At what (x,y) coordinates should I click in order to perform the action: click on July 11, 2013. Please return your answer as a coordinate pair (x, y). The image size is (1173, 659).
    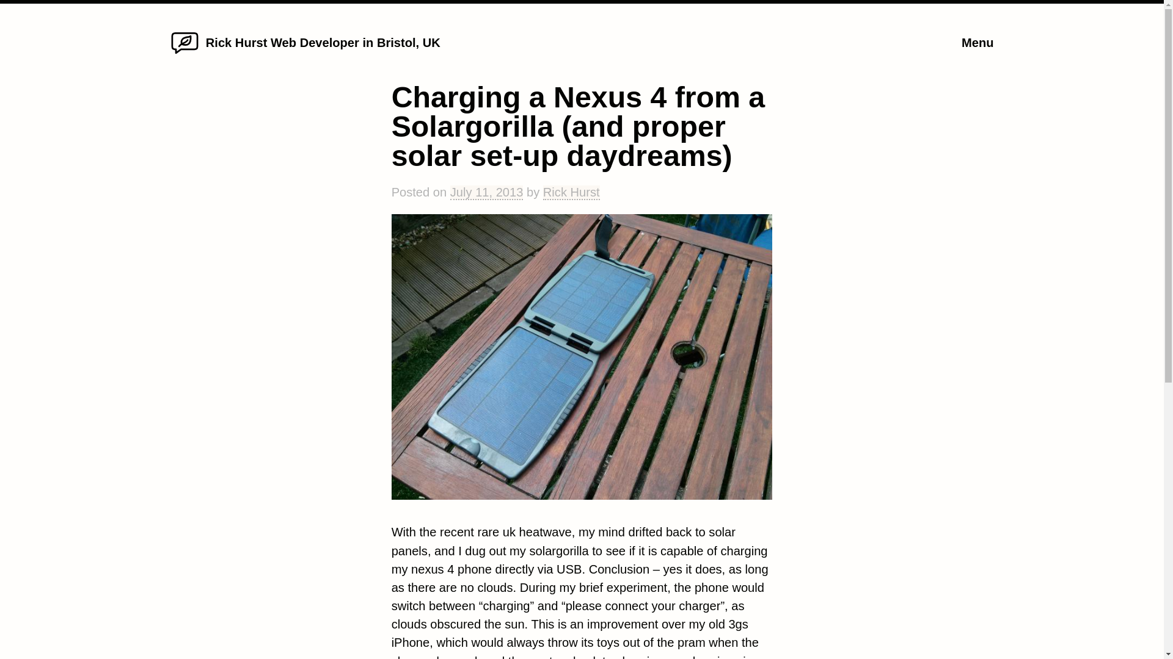
    Looking at the image, I should click on (486, 193).